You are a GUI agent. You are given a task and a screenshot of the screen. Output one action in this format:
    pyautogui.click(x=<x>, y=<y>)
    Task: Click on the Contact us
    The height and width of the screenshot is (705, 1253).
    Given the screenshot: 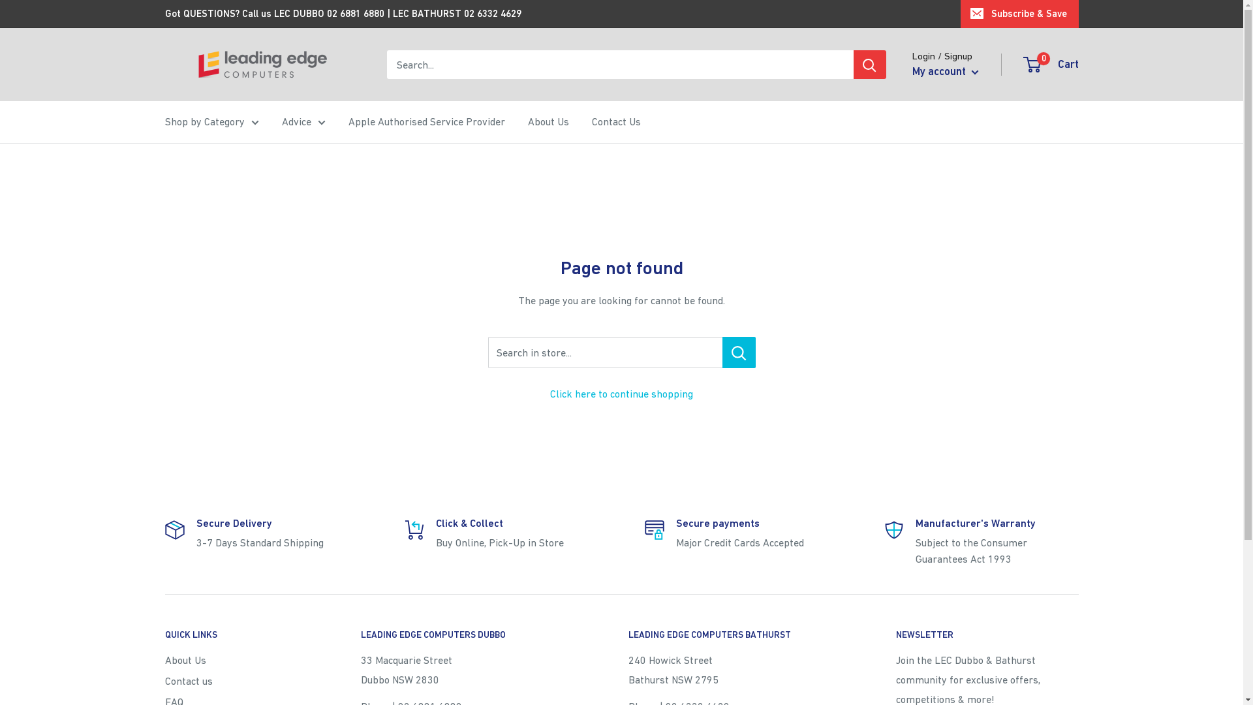 What is the action you would take?
    pyautogui.click(x=240, y=681)
    